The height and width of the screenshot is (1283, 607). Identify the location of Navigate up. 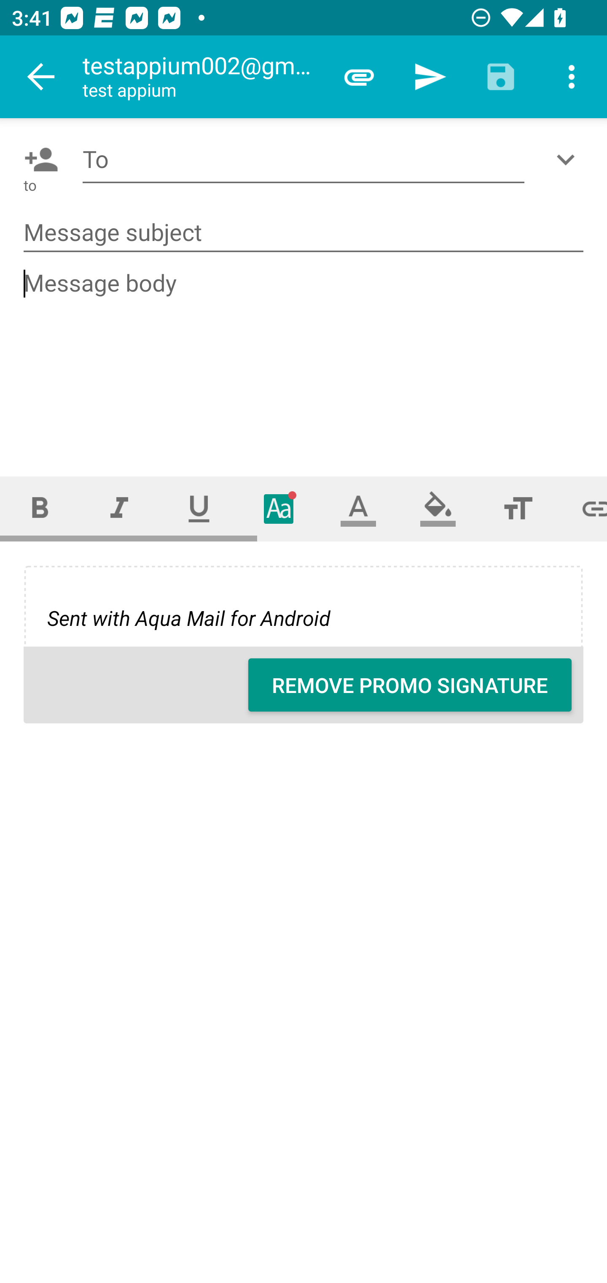
(41, 77).